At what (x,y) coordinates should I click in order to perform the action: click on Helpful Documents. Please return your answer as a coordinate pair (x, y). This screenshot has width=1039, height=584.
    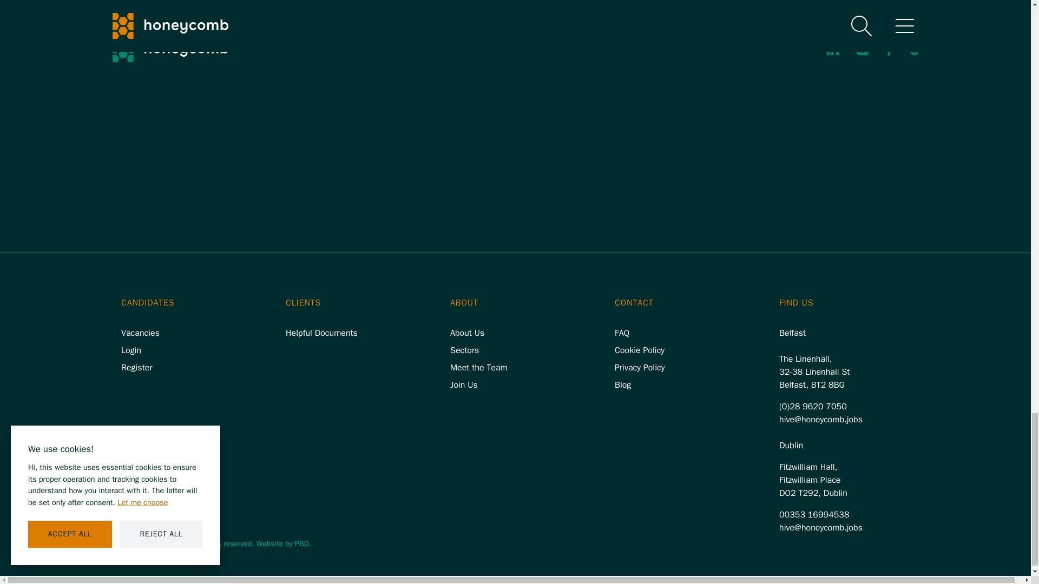
    Looking at the image, I should click on (321, 333).